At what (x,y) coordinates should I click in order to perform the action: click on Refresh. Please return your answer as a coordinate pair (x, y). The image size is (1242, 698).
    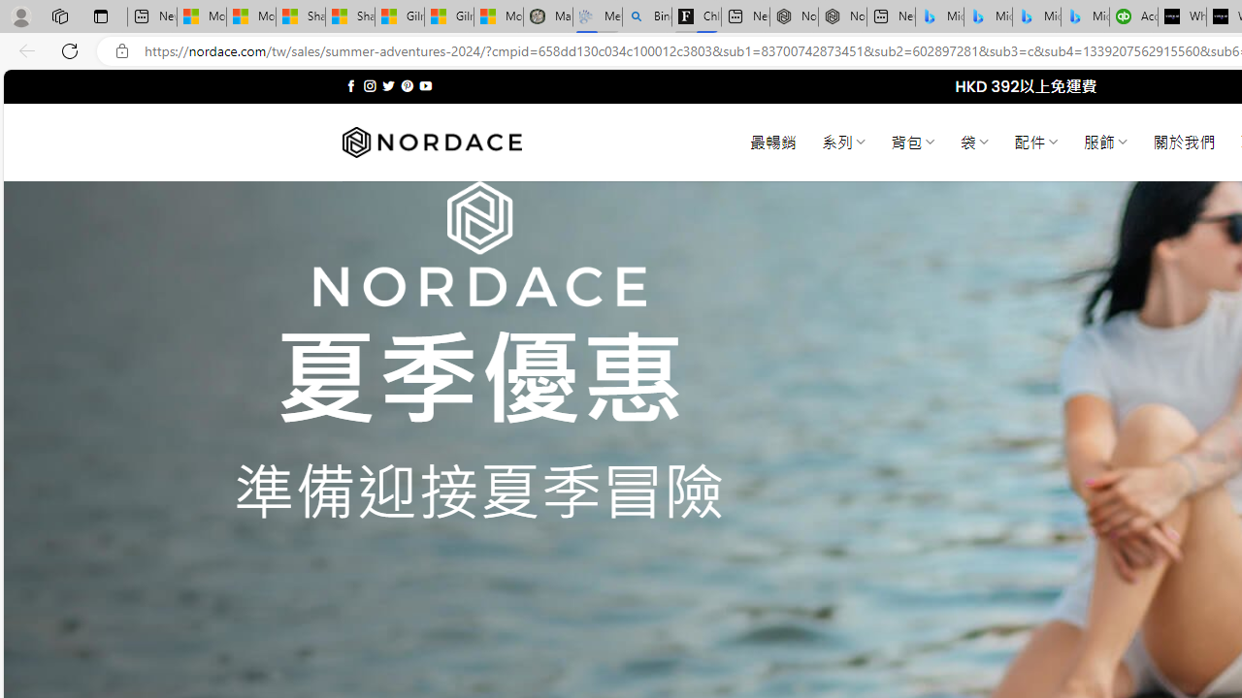
    Looking at the image, I should click on (70, 50).